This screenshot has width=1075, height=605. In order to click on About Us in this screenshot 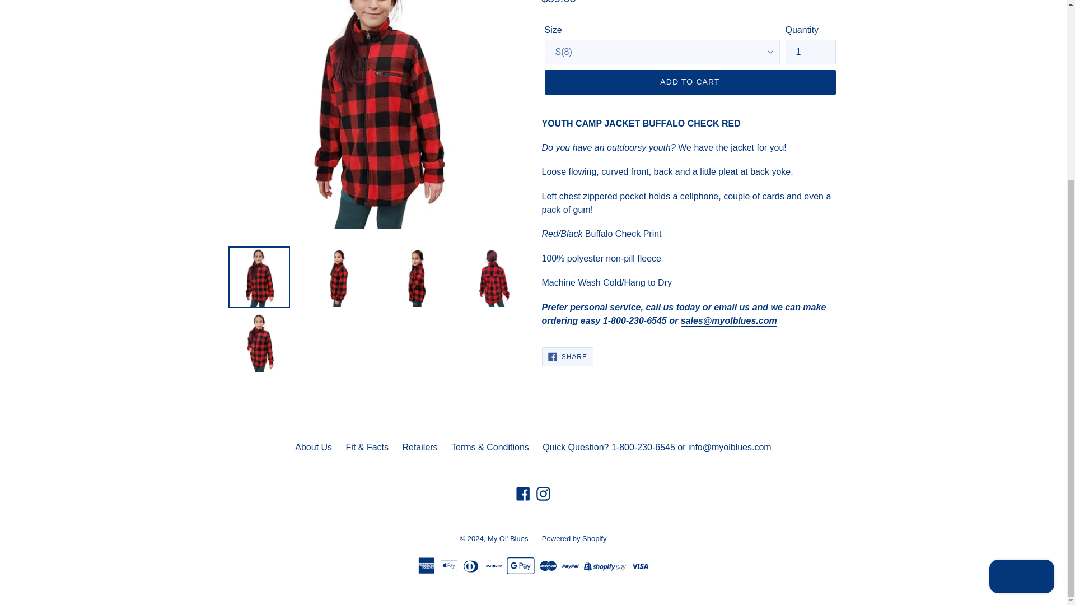, I will do `click(523, 494)`.